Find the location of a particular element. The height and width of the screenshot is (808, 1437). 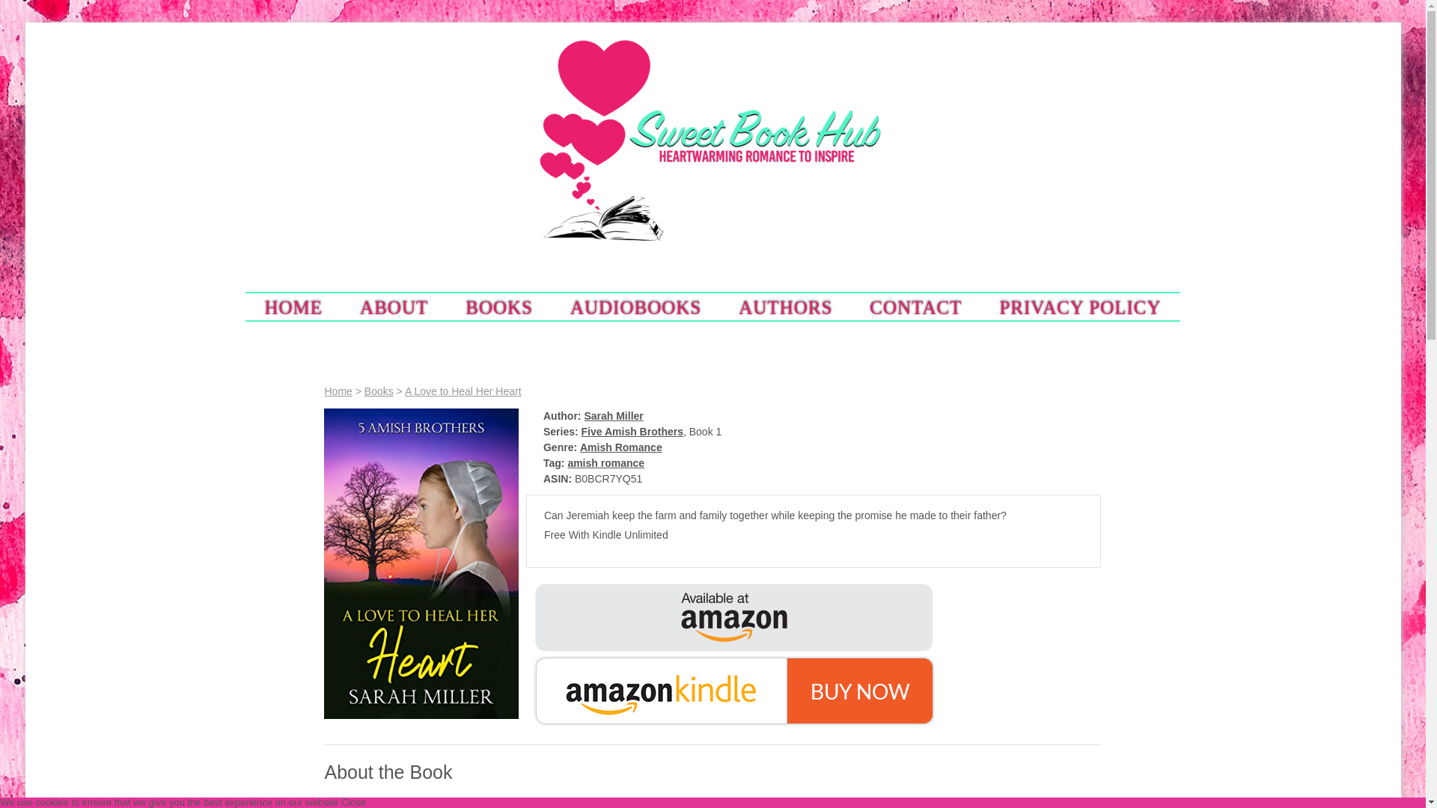

BOOKS is located at coordinates (499, 306).